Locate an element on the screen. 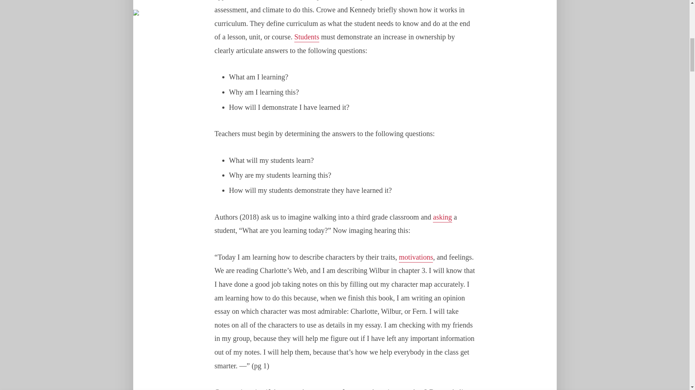 The height and width of the screenshot is (390, 695). asking is located at coordinates (442, 217).